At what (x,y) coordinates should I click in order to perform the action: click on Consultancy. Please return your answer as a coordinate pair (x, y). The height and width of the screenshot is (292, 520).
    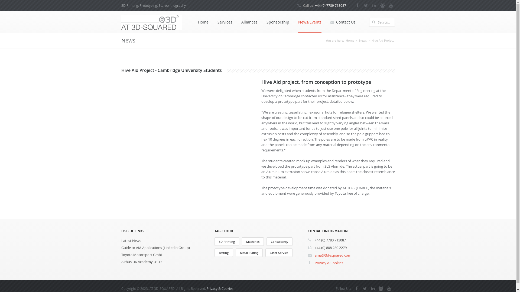
    Looking at the image, I should click on (279, 242).